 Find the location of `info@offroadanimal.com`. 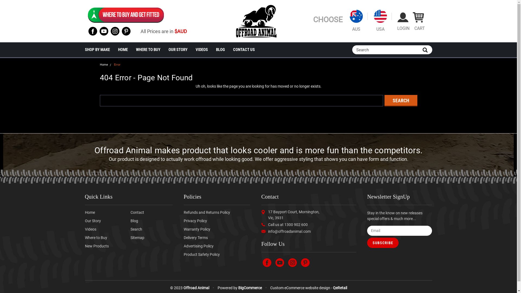

info@offroadanimal.com is located at coordinates (289, 231).